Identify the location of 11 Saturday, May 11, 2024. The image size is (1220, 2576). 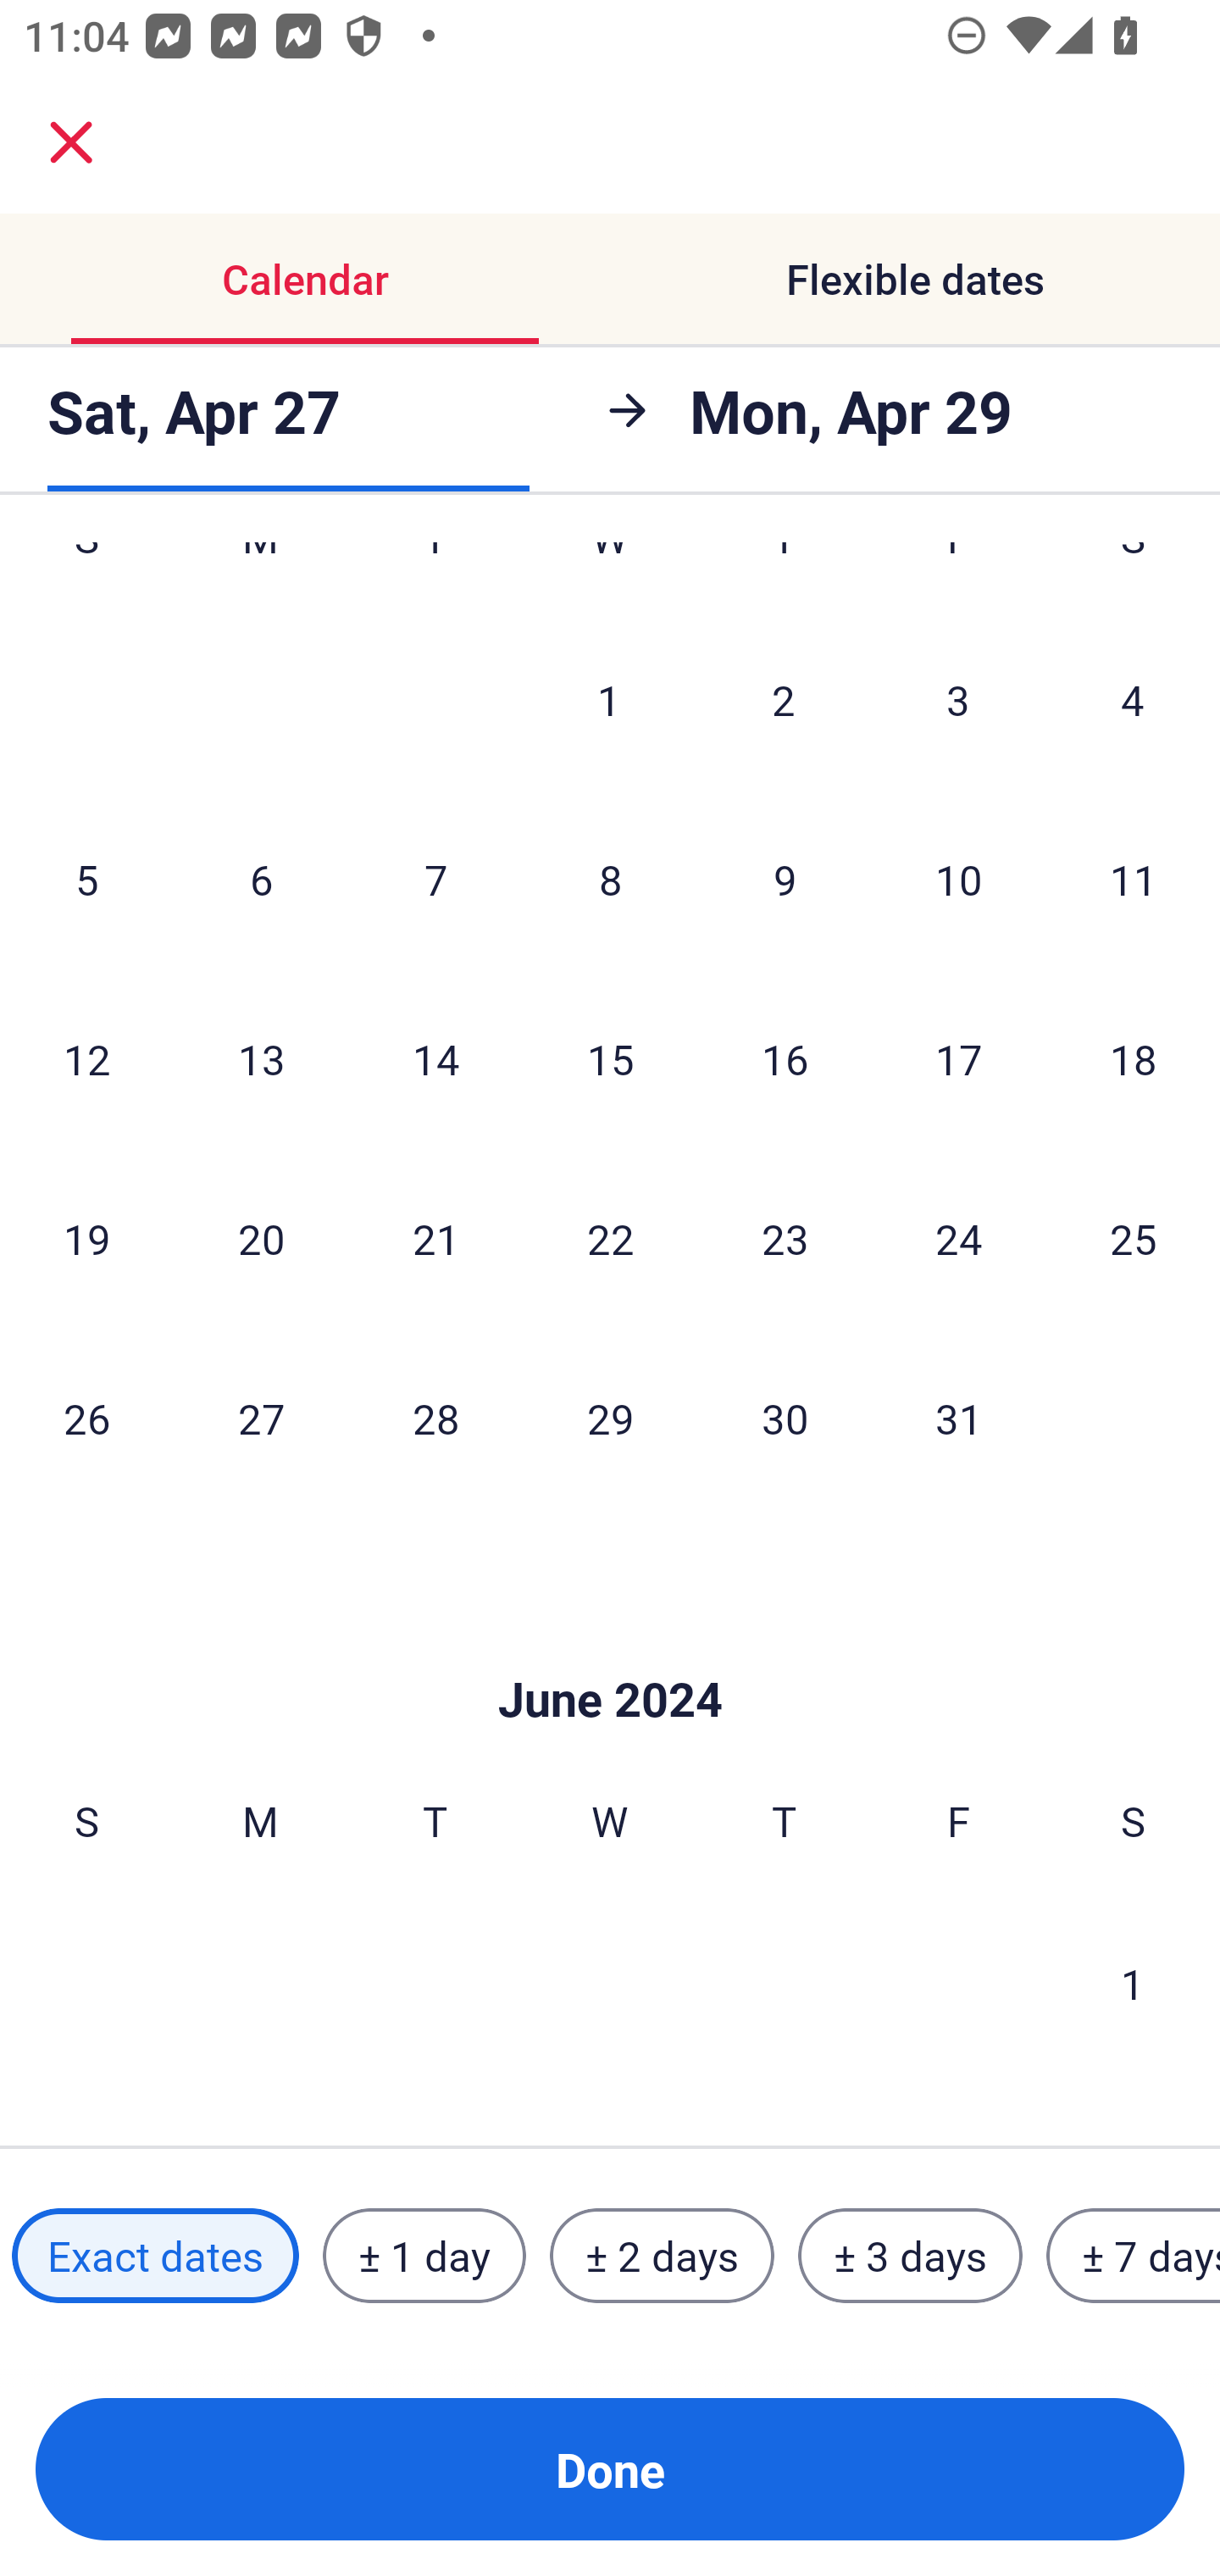
(1134, 880).